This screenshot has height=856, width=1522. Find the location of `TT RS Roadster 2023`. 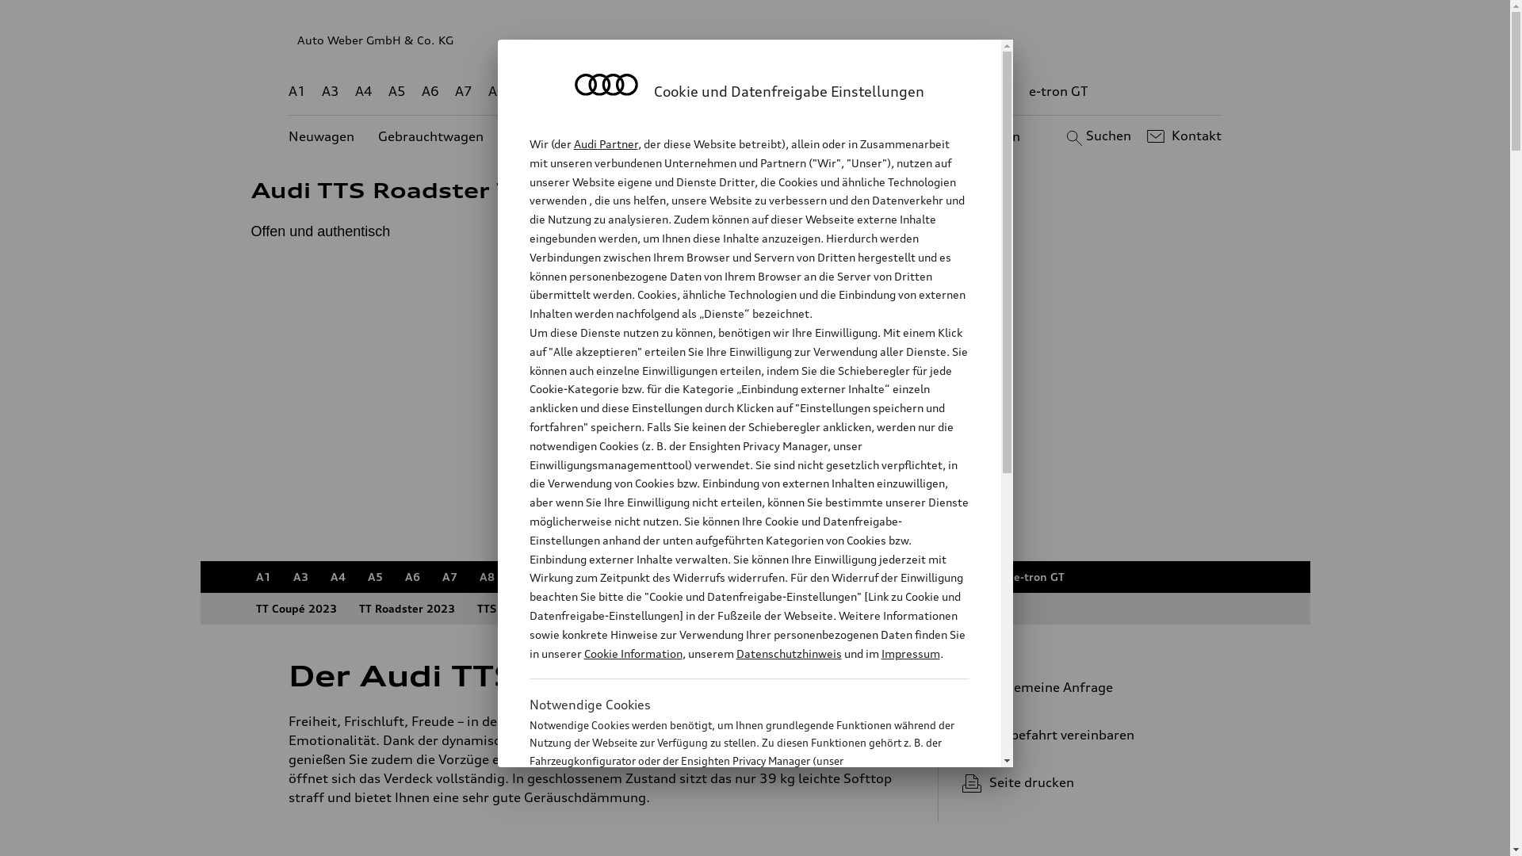

TT RS Roadster 2023 is located at coordinates (938, 609).